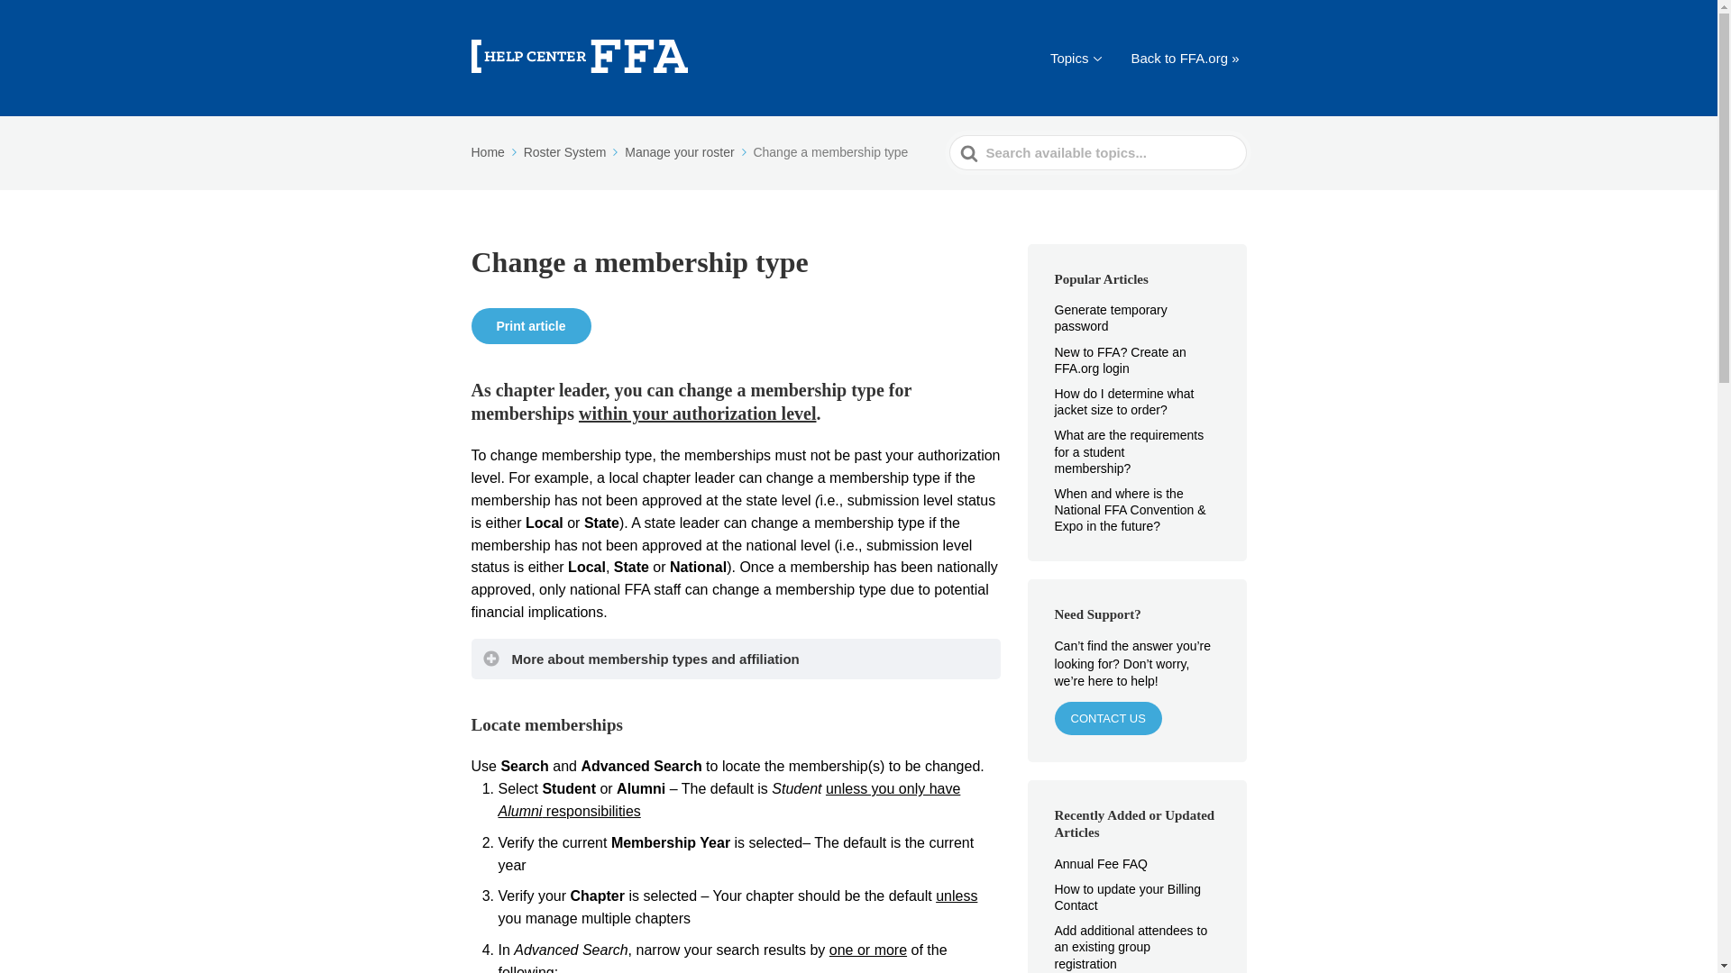  I want to click on Add additional attendees to an existing group registration, so click(1131, 946).